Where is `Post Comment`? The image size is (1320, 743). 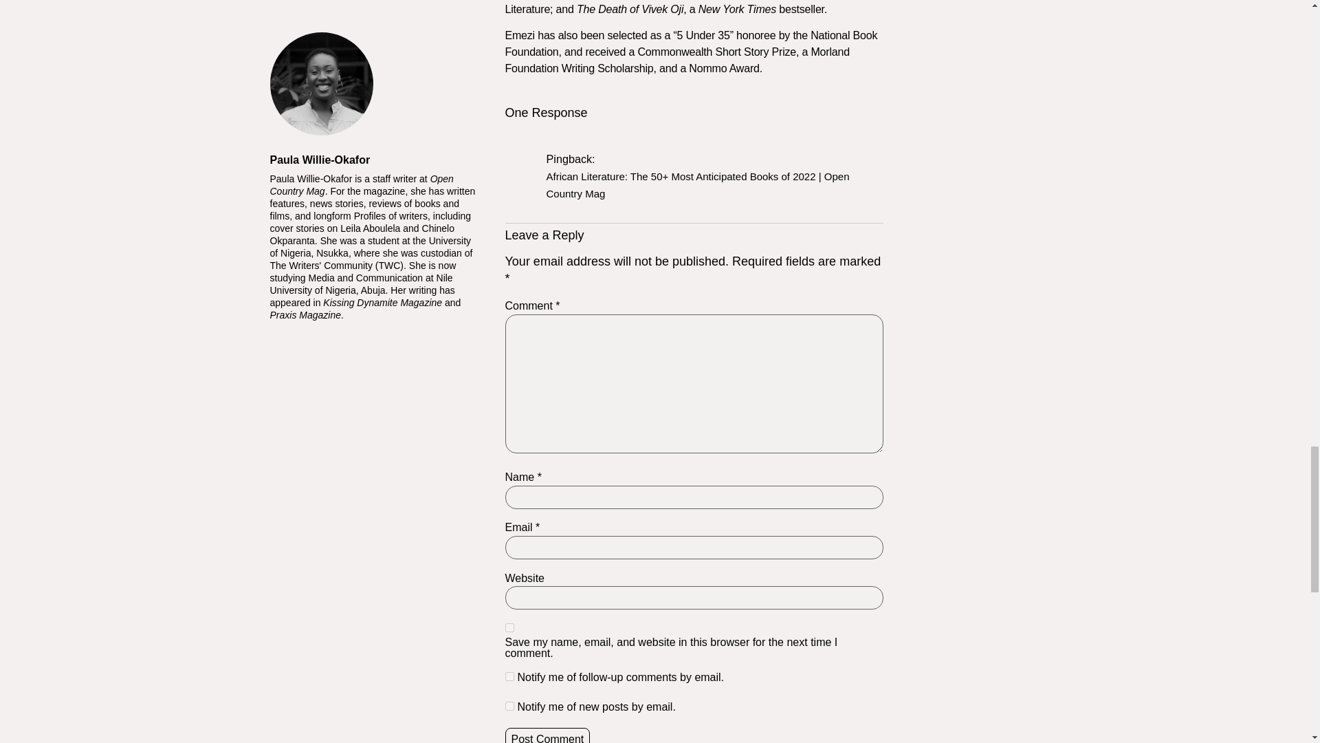
Post Comment is located at coordinates (547, 735).